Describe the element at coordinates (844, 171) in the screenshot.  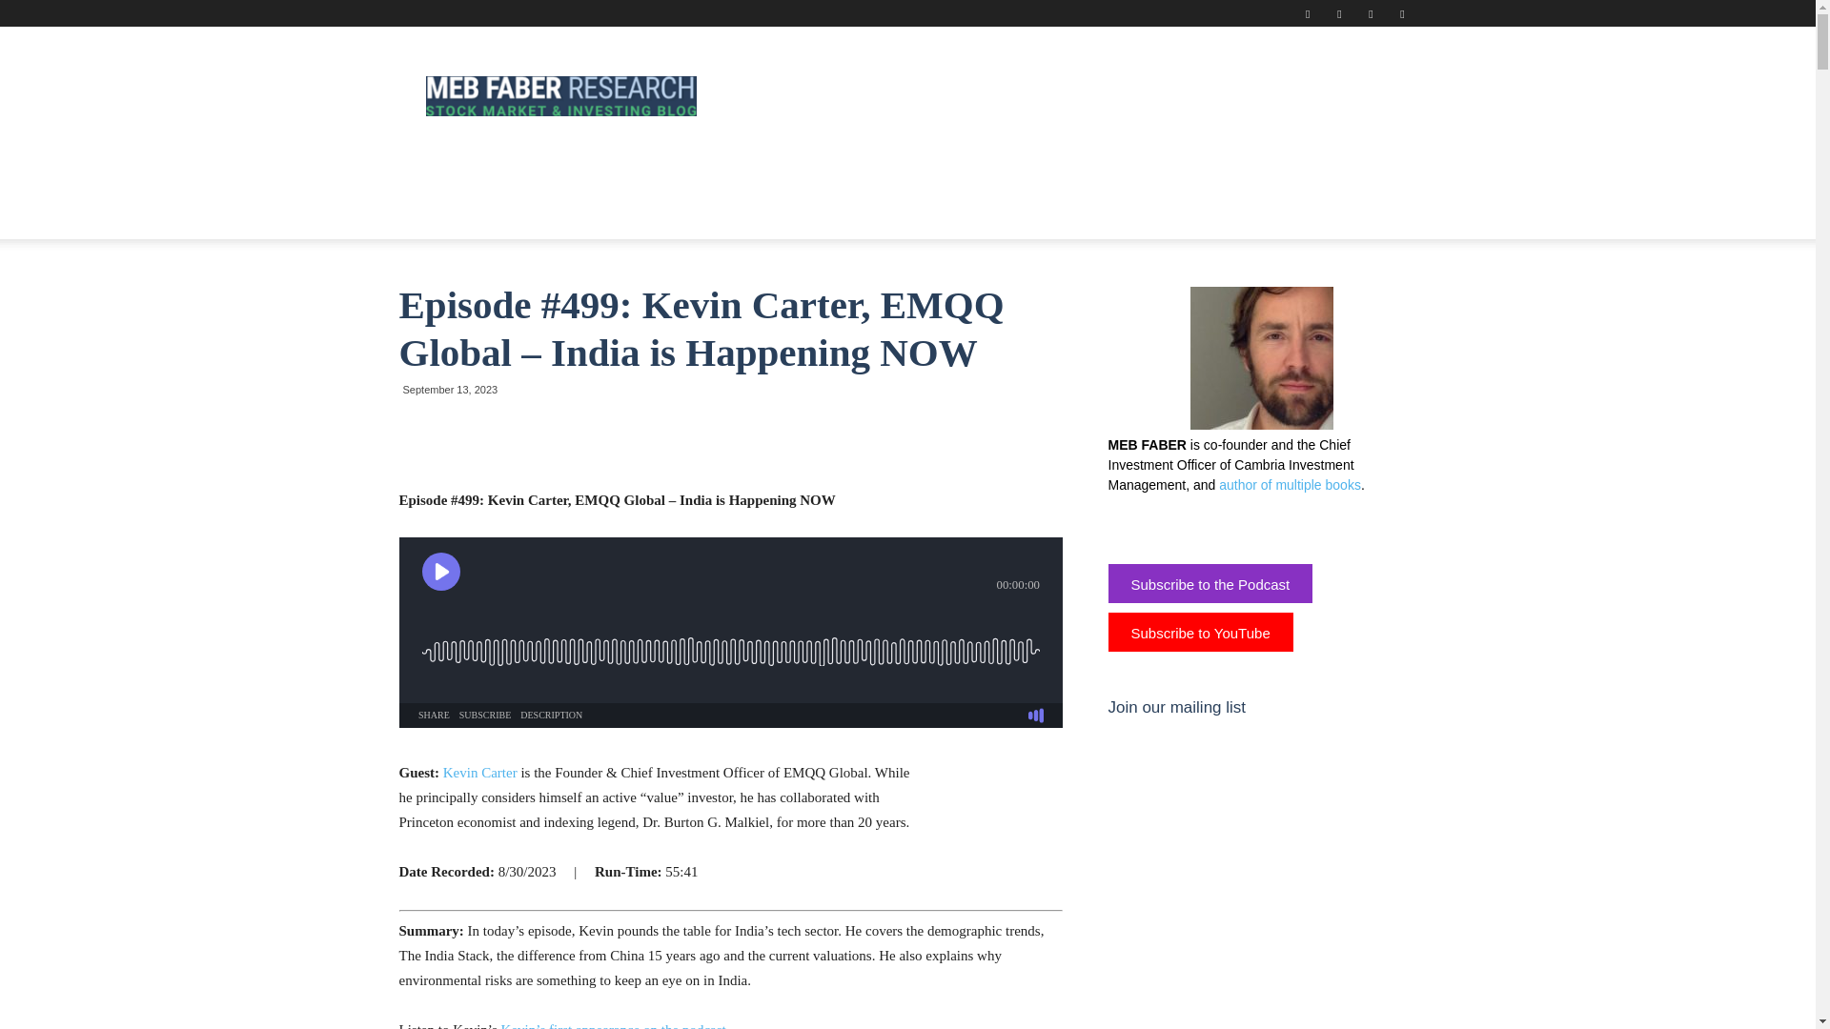
I see `MANAGED ASSETS` at that location.